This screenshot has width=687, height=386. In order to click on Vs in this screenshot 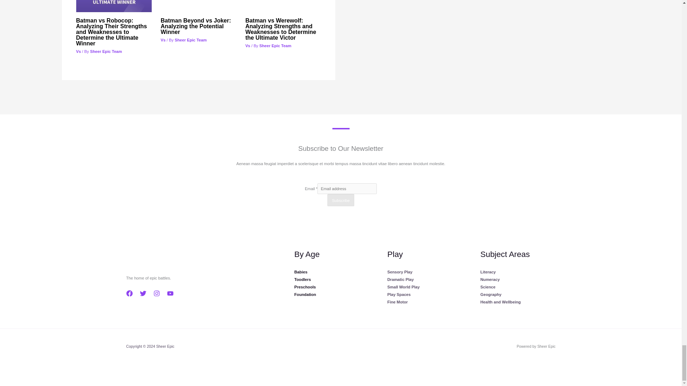, I will do `click(163, 40)`.